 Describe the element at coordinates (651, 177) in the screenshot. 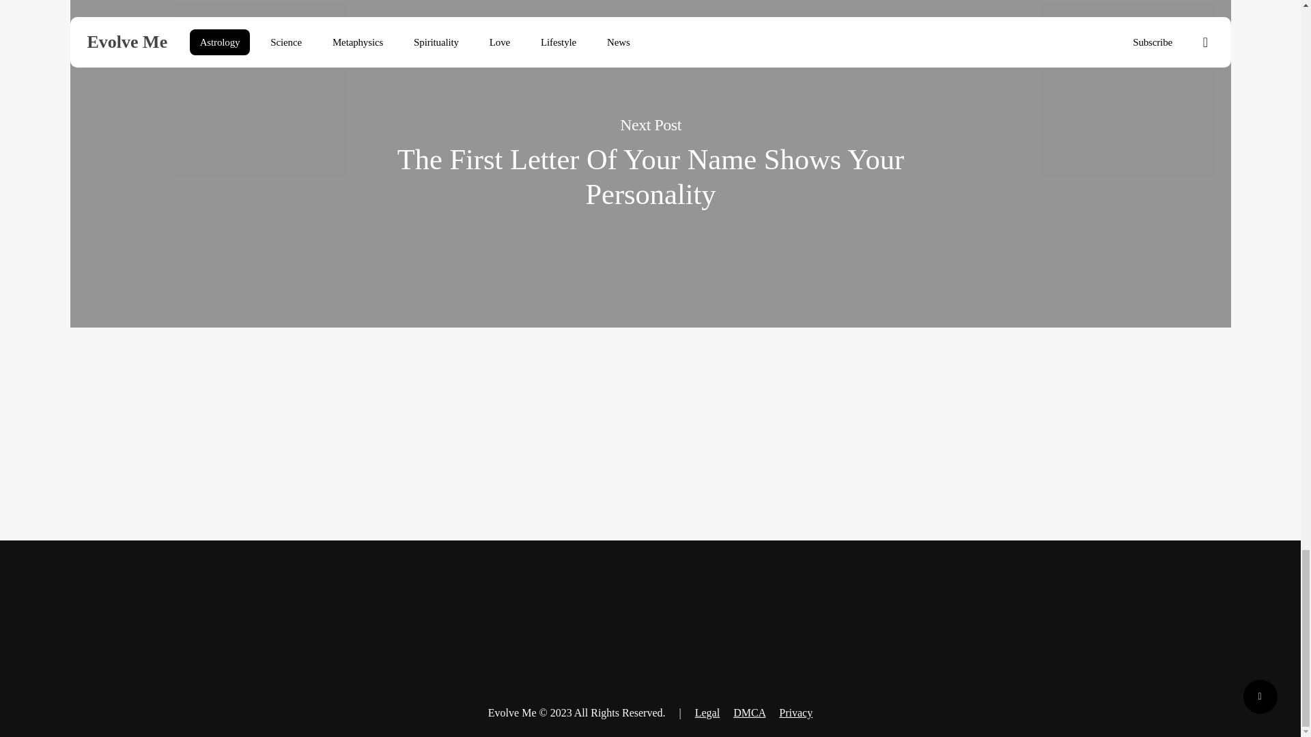

I see `The First Letter Of Your Name Shows Your Personality` at that location.